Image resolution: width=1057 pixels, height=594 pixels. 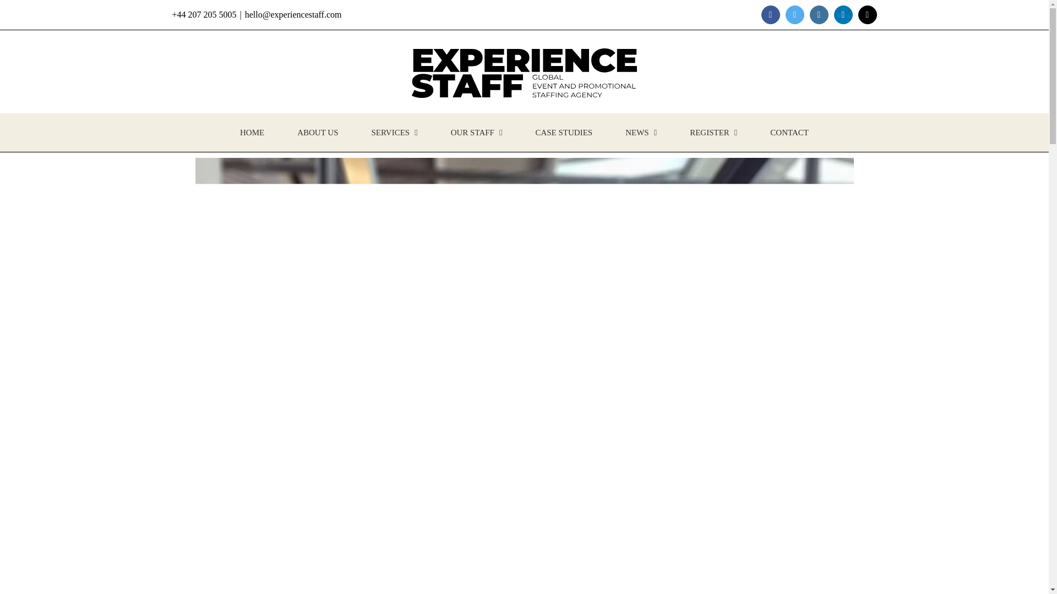 What do you see at coordinates (818, 14) in the screenshot?
I see `Instagram` at bounding box center [818, 14].